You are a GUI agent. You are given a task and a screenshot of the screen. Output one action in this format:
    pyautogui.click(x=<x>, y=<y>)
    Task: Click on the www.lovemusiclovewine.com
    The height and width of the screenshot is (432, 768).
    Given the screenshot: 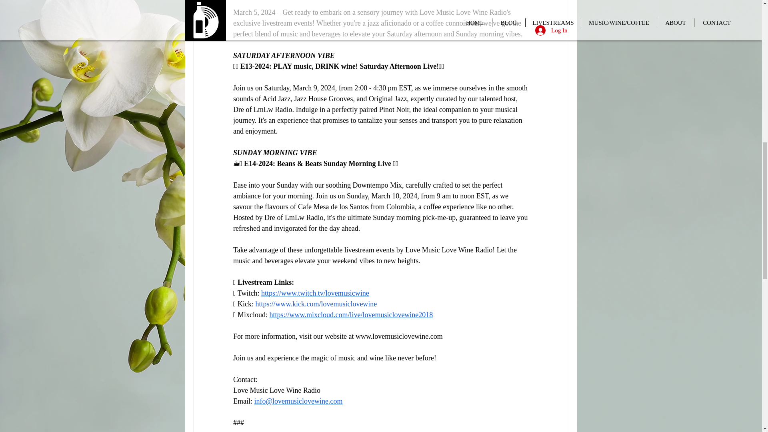 What is the action you would take?
    pyautogui.click(x=398, y=336)
    